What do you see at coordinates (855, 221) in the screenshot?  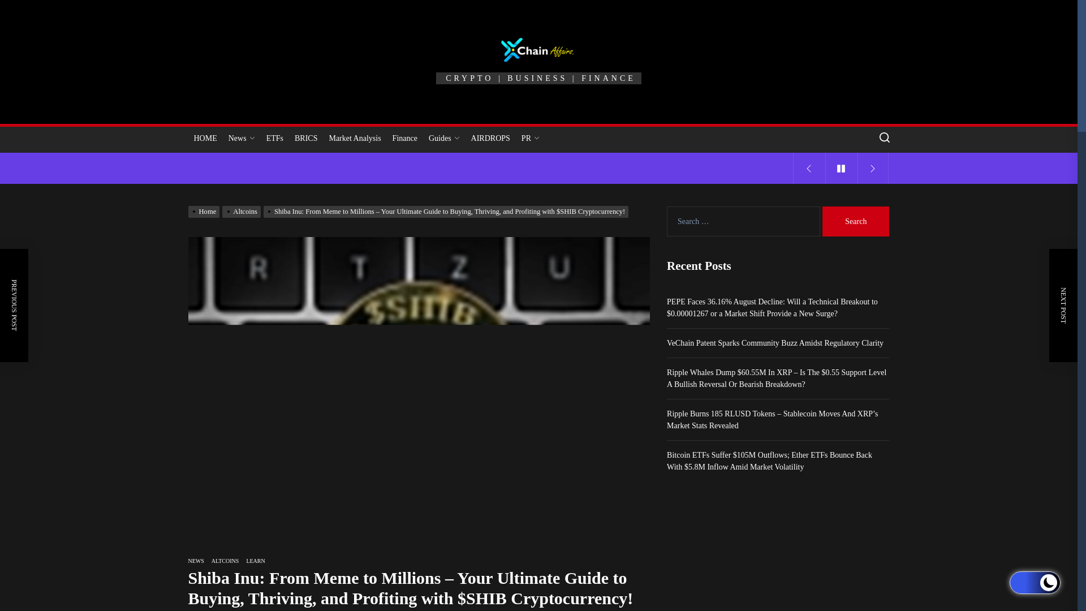 I see `Search` at bounding box center [855, 221].